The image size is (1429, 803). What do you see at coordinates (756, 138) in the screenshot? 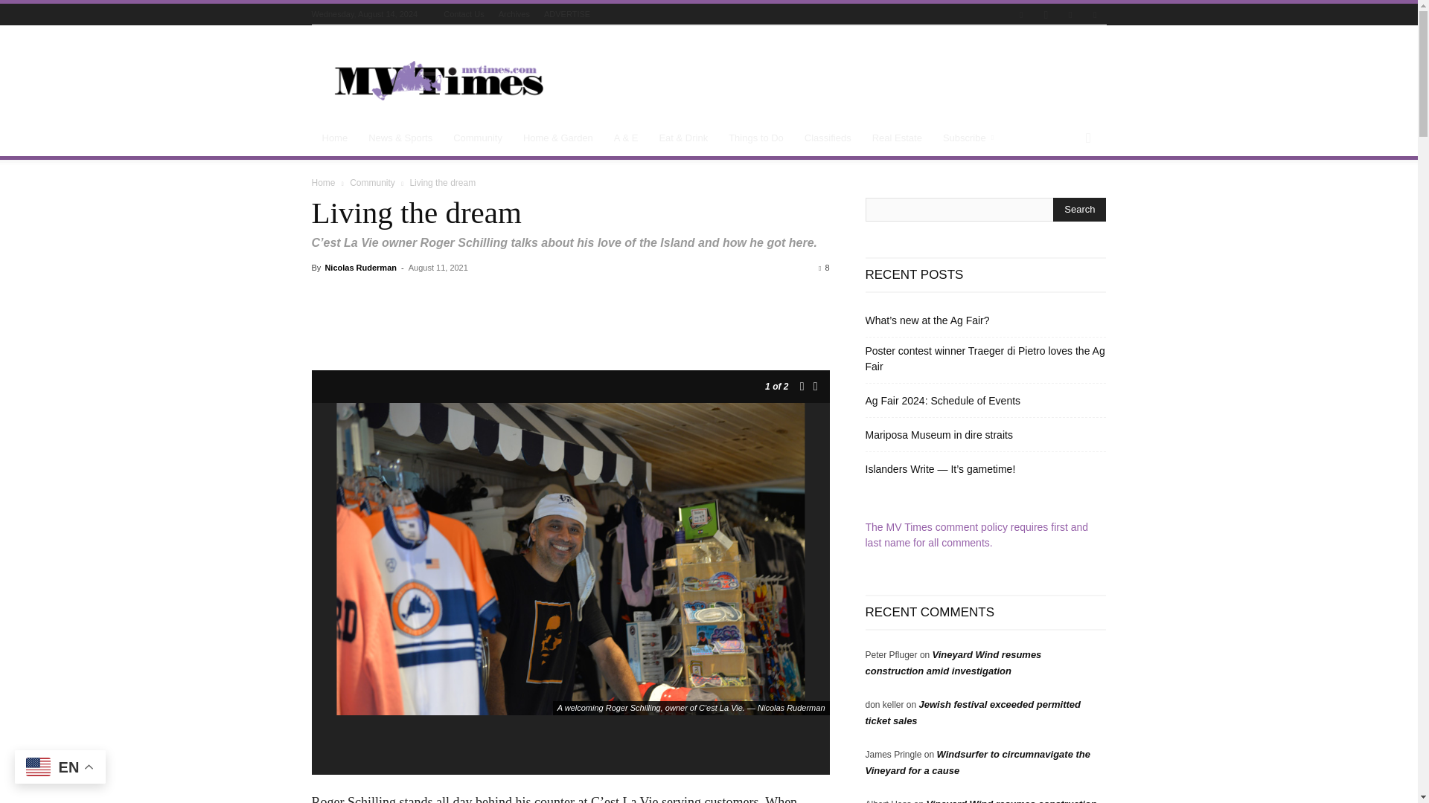
I see `Things to Do` at bounding box center [756, 138].